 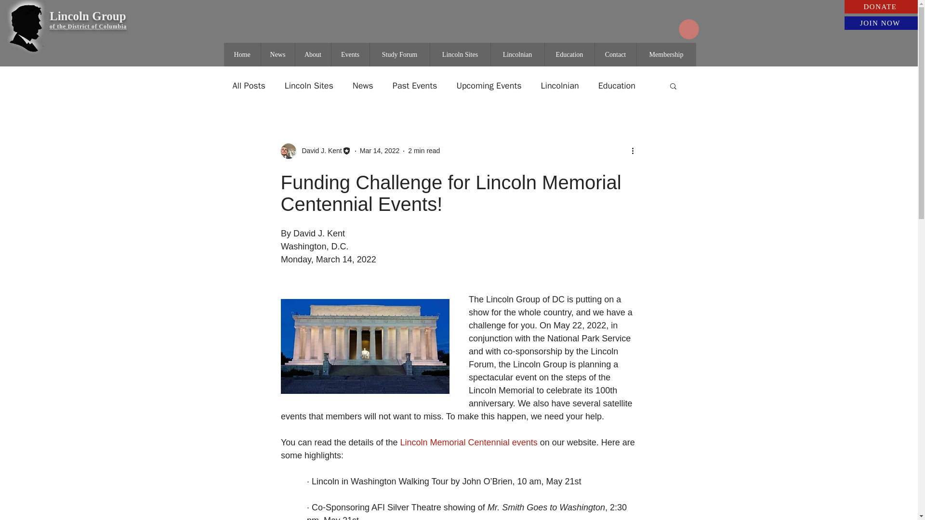 What do you see at coordinates (615, 54) in the screenshot?
I see `Contact` at bounding box center [615, 54].